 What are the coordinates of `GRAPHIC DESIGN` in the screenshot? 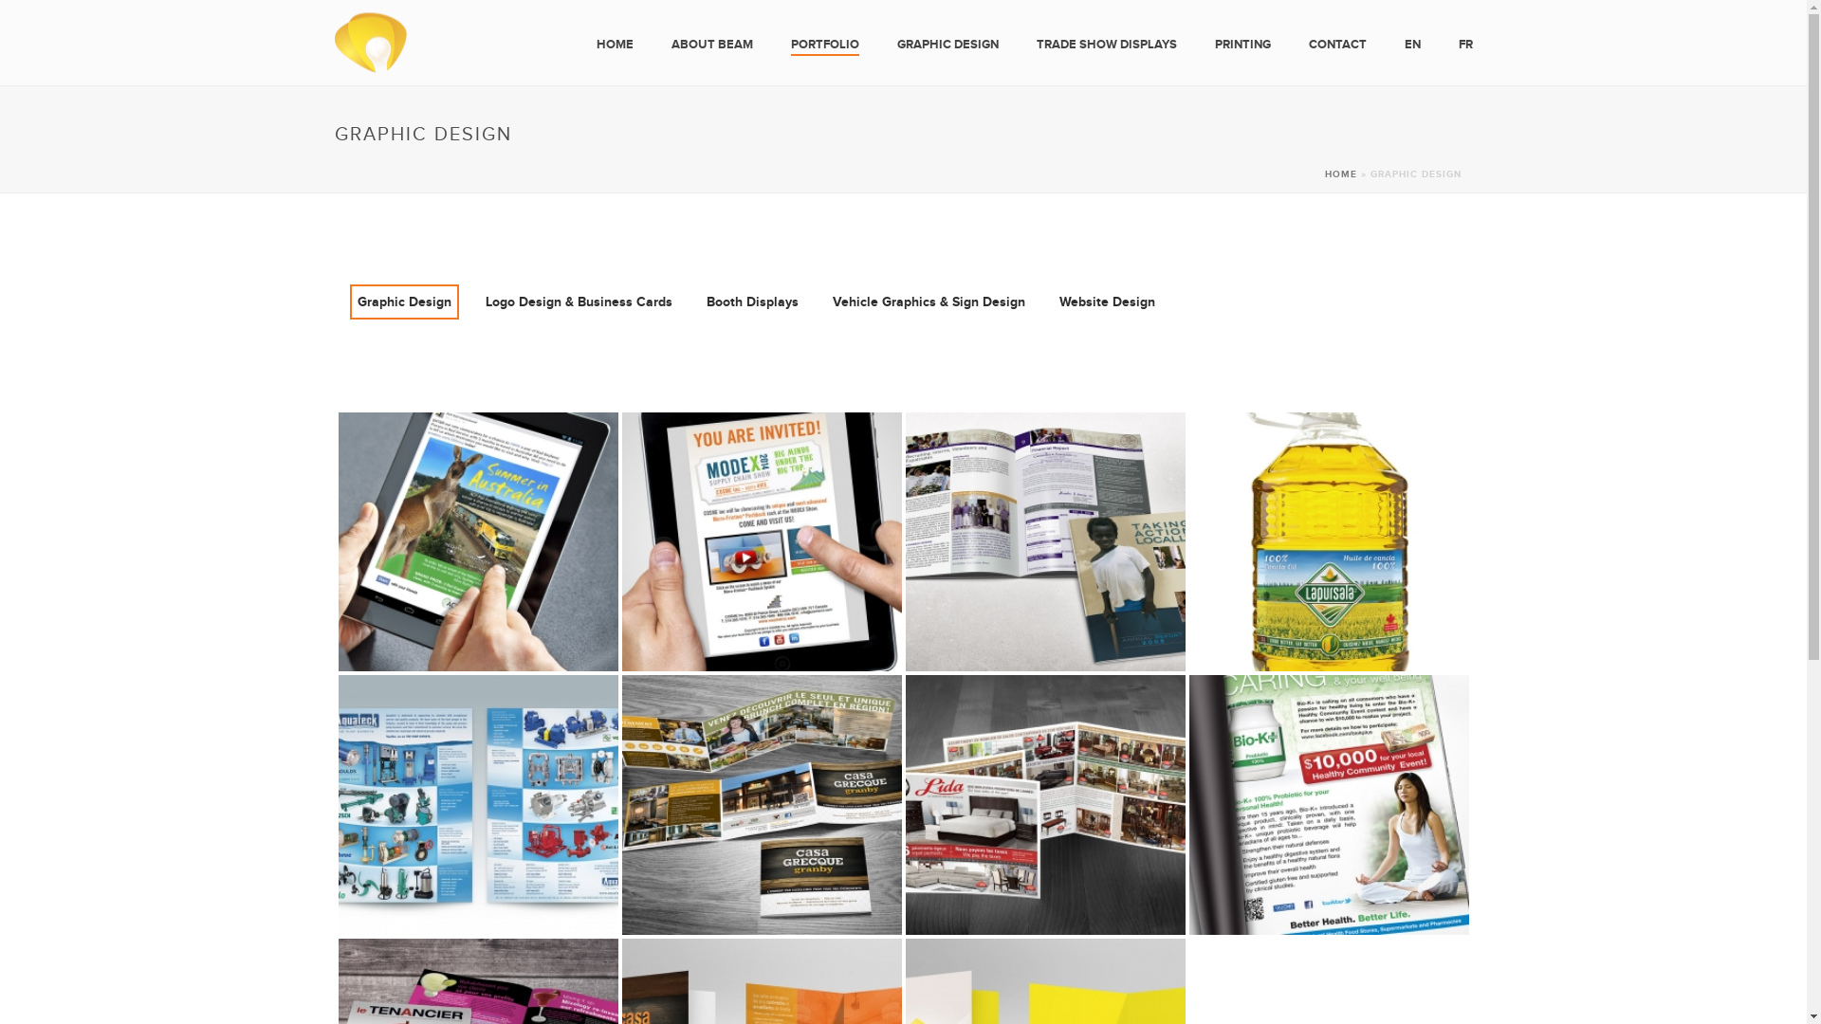 It's located at (948, 45).